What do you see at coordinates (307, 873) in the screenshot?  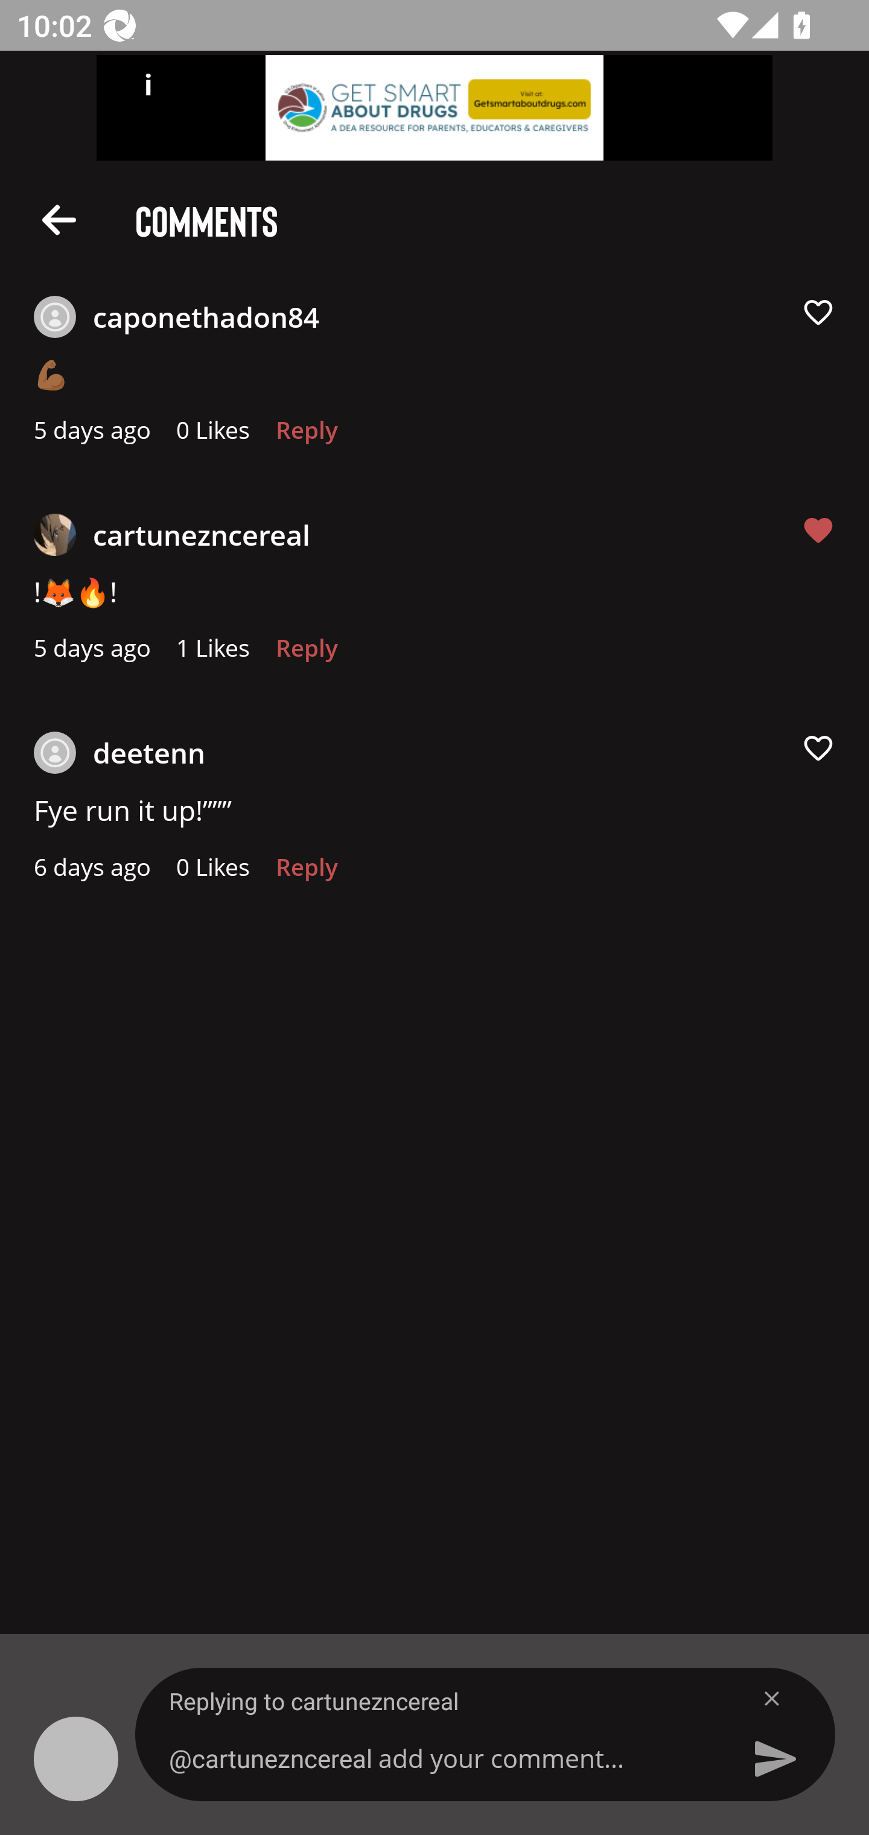 I see `Reply` at bounding box center [307, 873].